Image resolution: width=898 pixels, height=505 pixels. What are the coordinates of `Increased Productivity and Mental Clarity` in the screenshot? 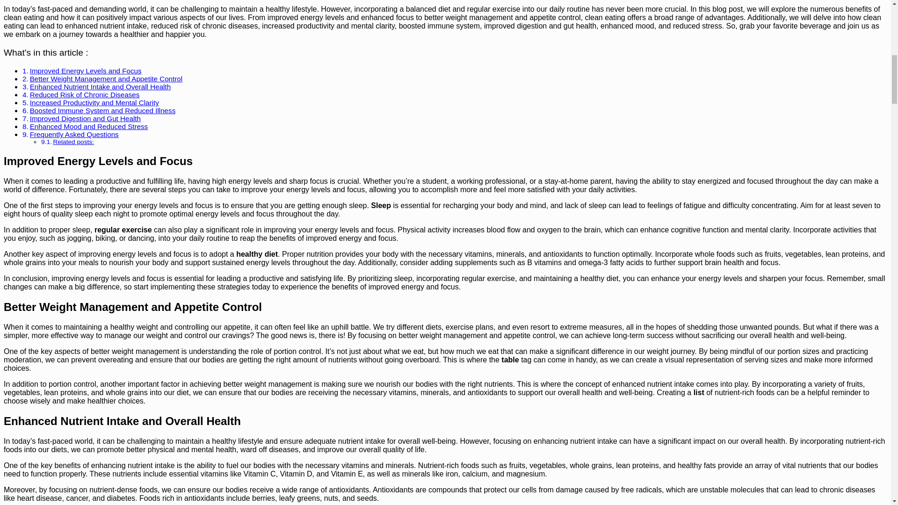 It's located at (94, 102).